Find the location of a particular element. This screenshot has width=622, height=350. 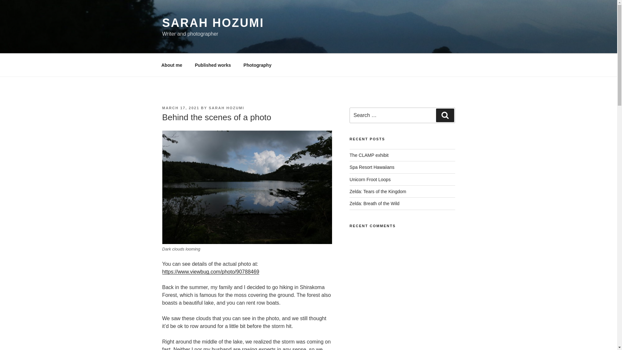

SARAH HOZUMI is located at coordinates (213, 23).